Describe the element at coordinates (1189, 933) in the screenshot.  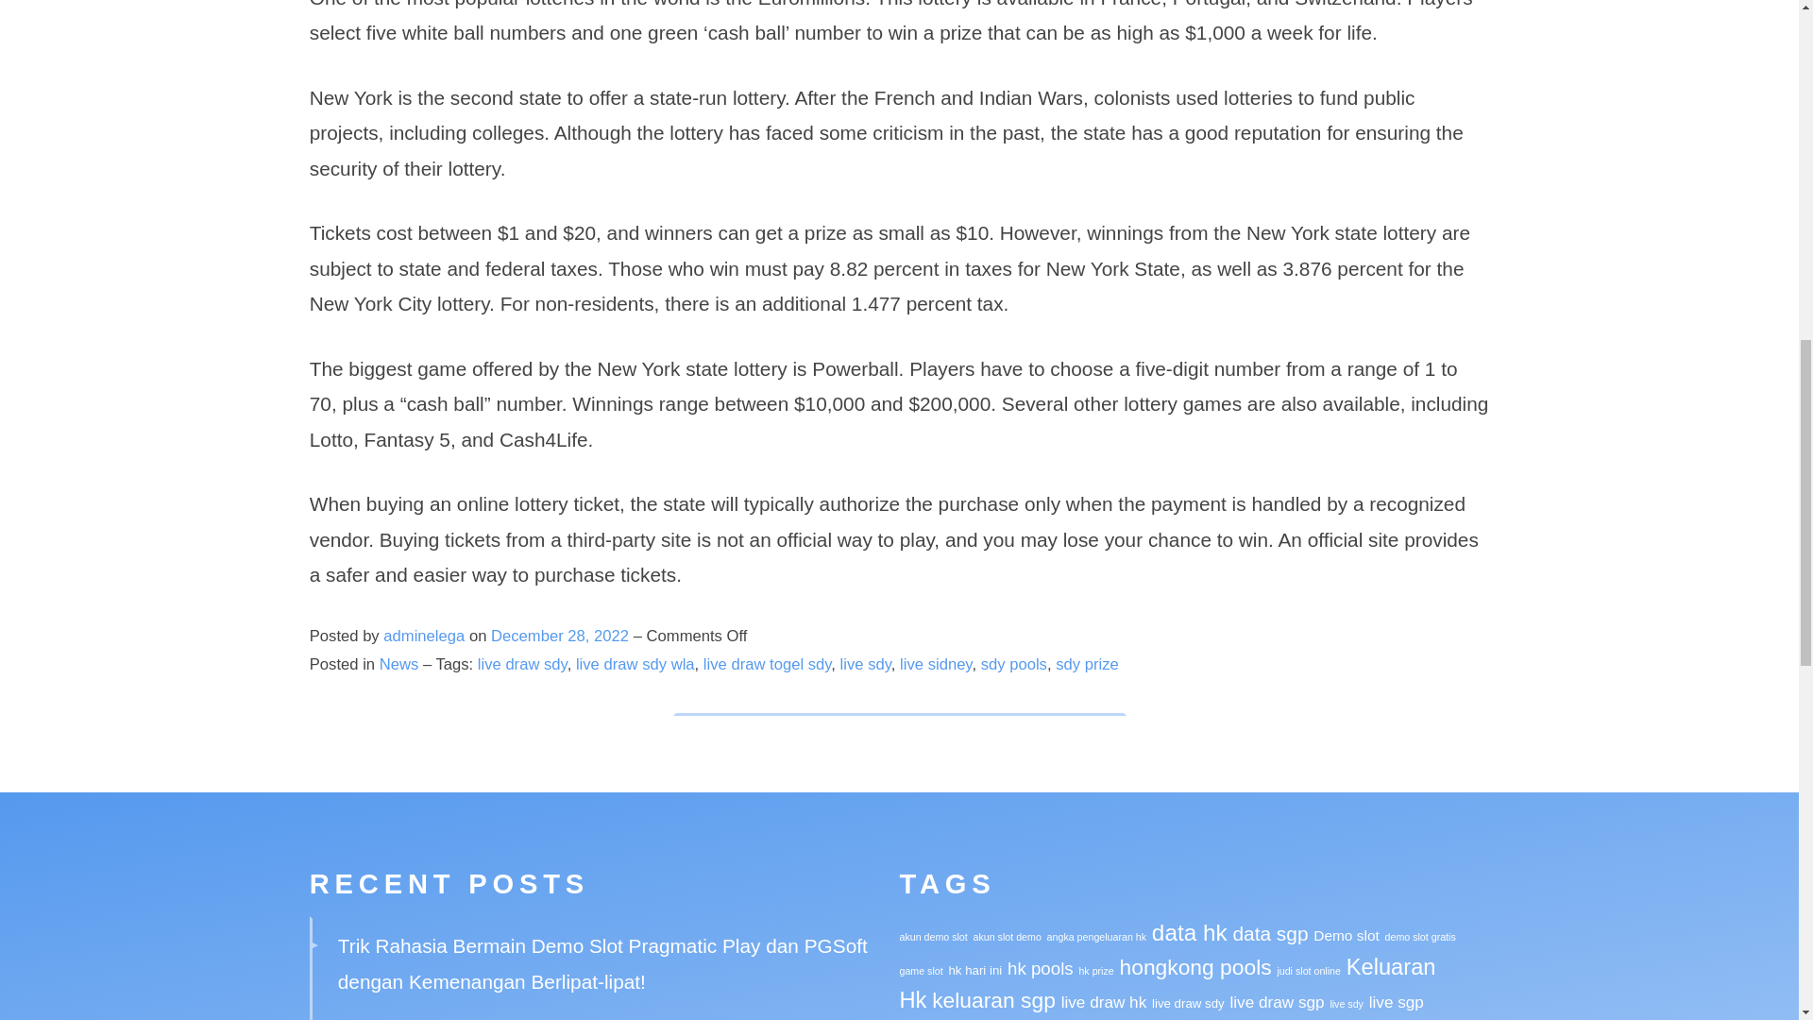
I see `data hk` at that location.